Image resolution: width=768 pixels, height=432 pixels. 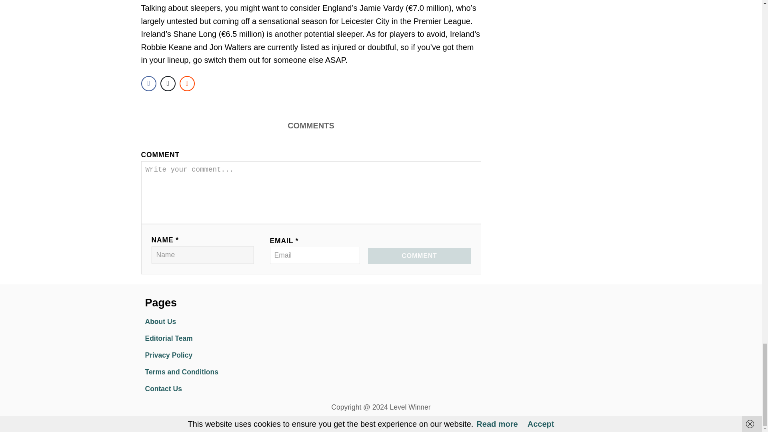 What do you see at coordinates (419, 256) in the screenshot?
I see `COMMENT` at bounding box center [419, 256].